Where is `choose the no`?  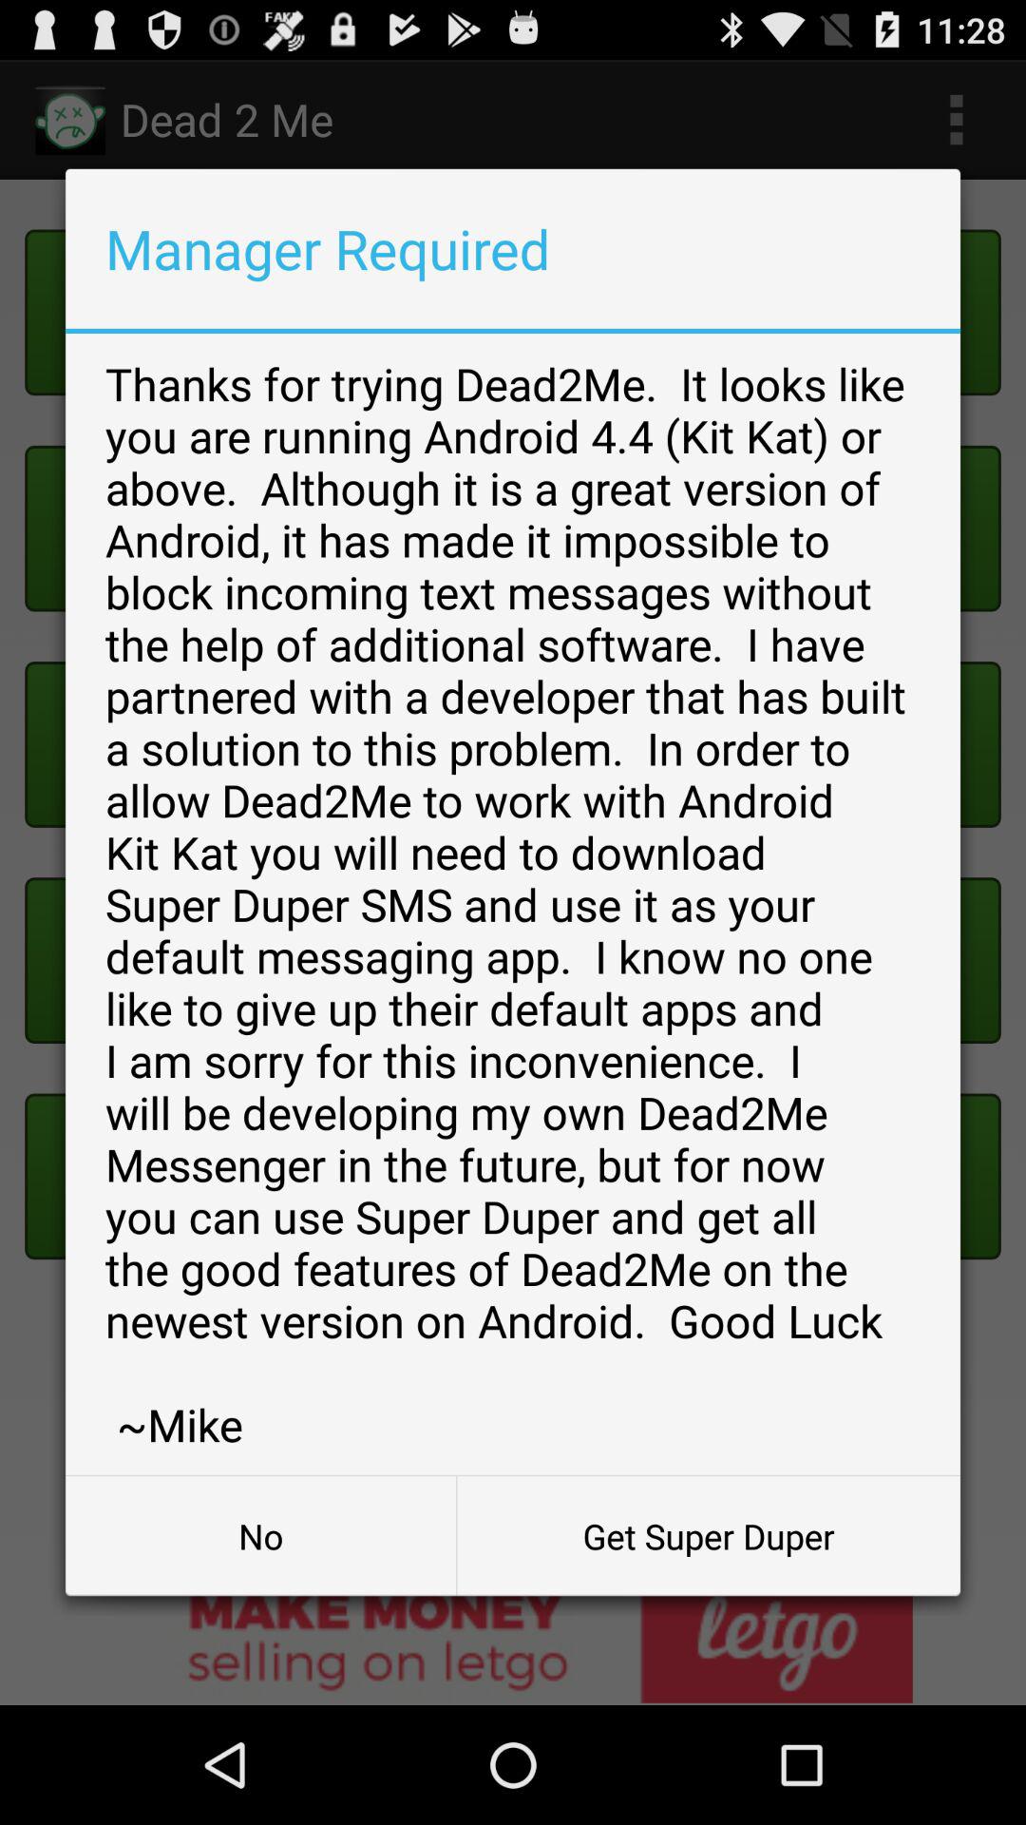
choose the no is located at coordinates (260, 1536).